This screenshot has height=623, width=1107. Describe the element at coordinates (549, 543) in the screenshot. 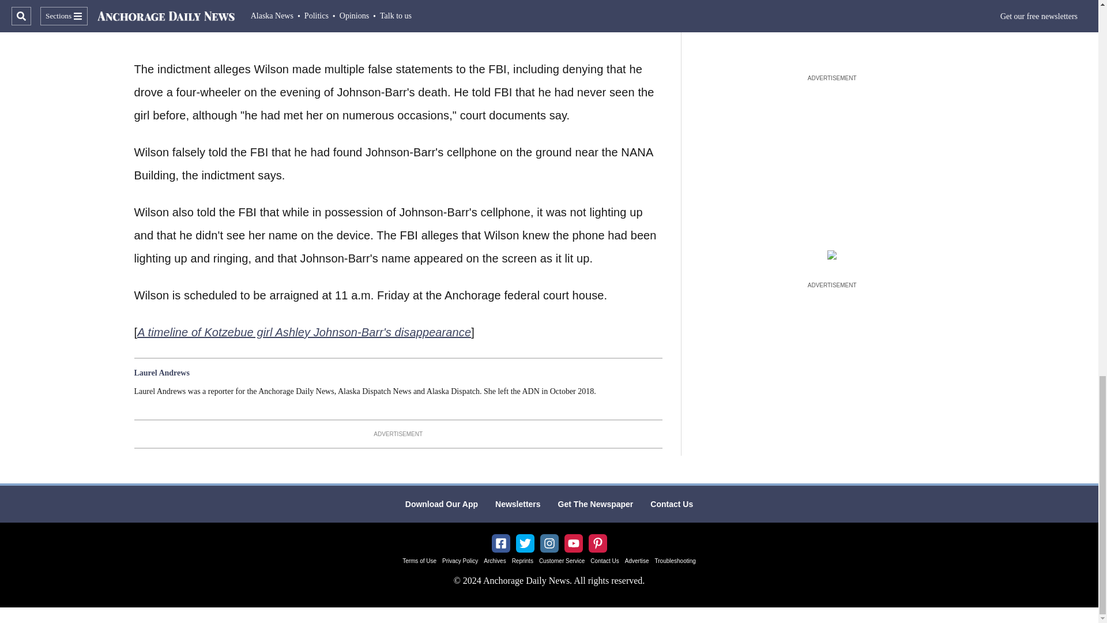

I see `Instagram IconAnchorage Daily News instagram account` at that location.